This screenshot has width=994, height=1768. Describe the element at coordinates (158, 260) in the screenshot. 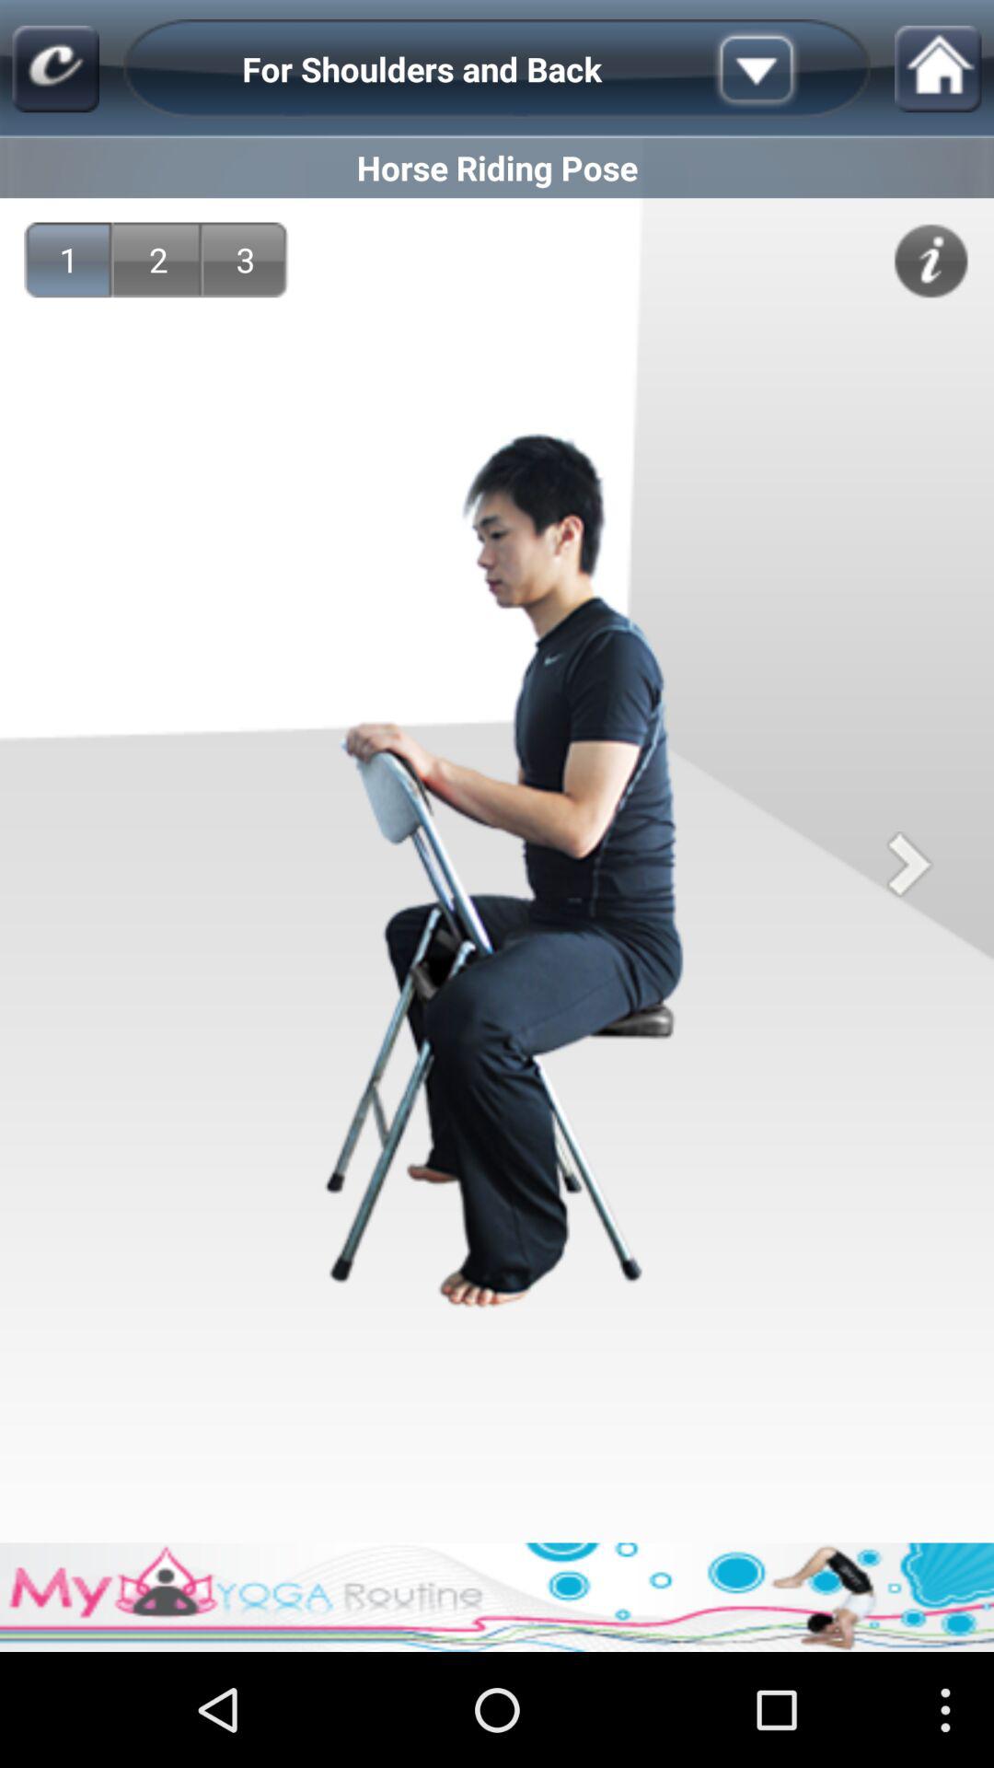

I see `swipe to 2 app` at that location.